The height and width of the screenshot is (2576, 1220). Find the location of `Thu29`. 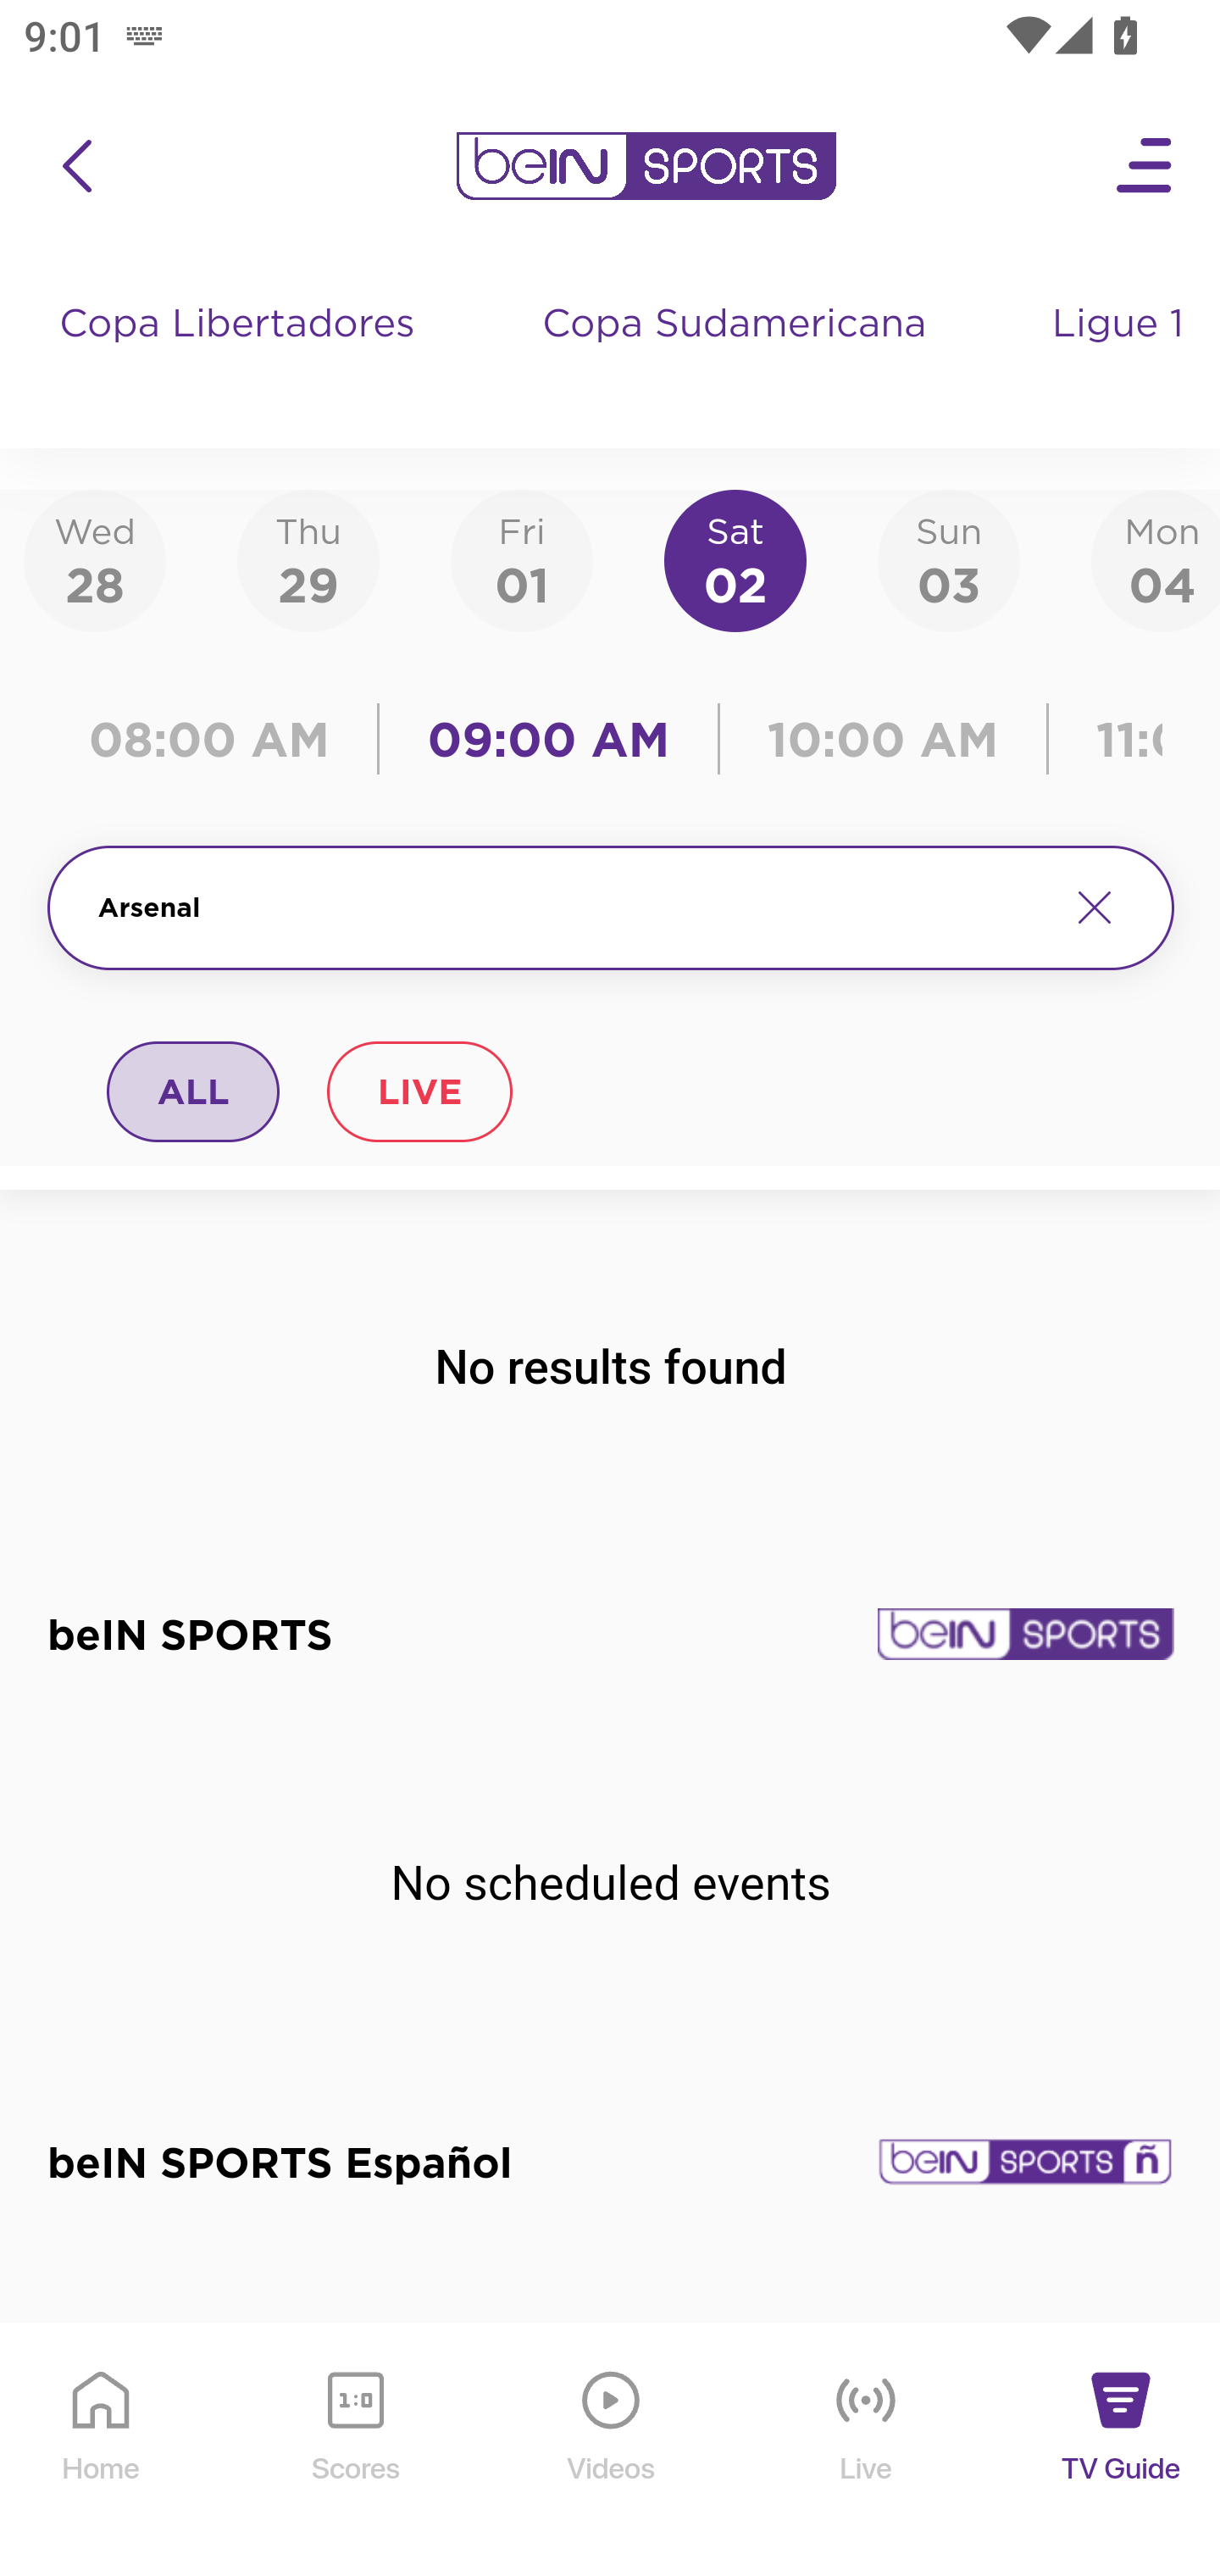

Thu29 is located at coordinates (308, 559).